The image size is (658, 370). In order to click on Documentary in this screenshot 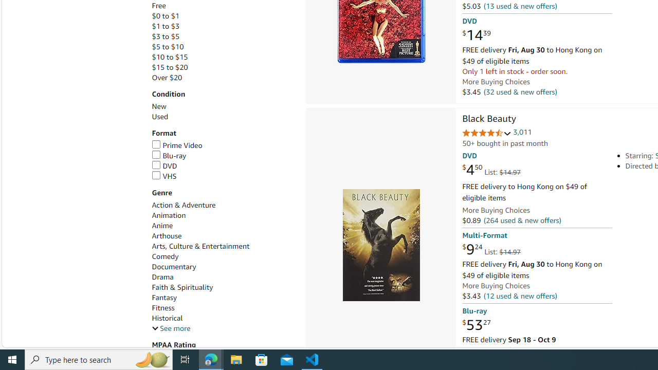, I will do `click(174, 267)`.